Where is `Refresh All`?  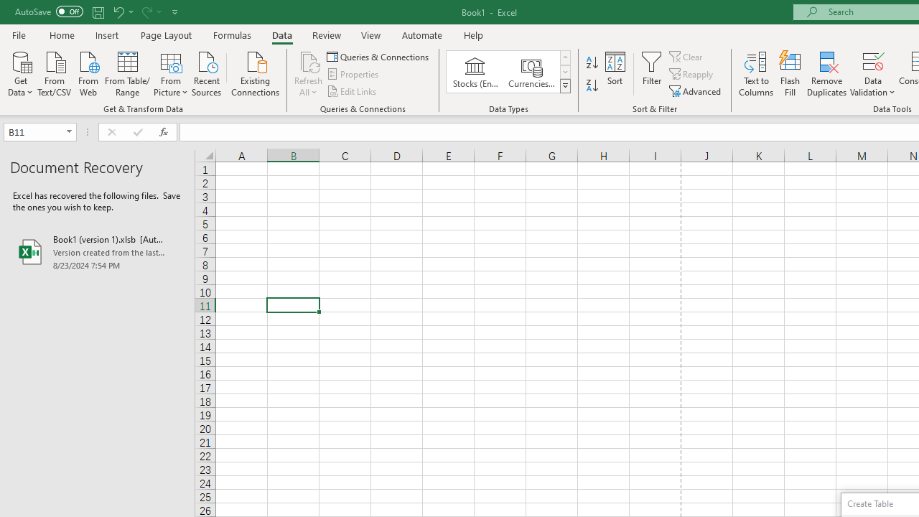
Refresh All is located at coordinates (309, 73).